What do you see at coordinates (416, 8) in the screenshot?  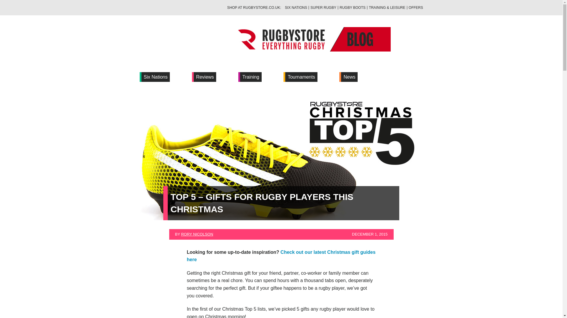 I see `OFFERS` at bounding box center [416, 8].